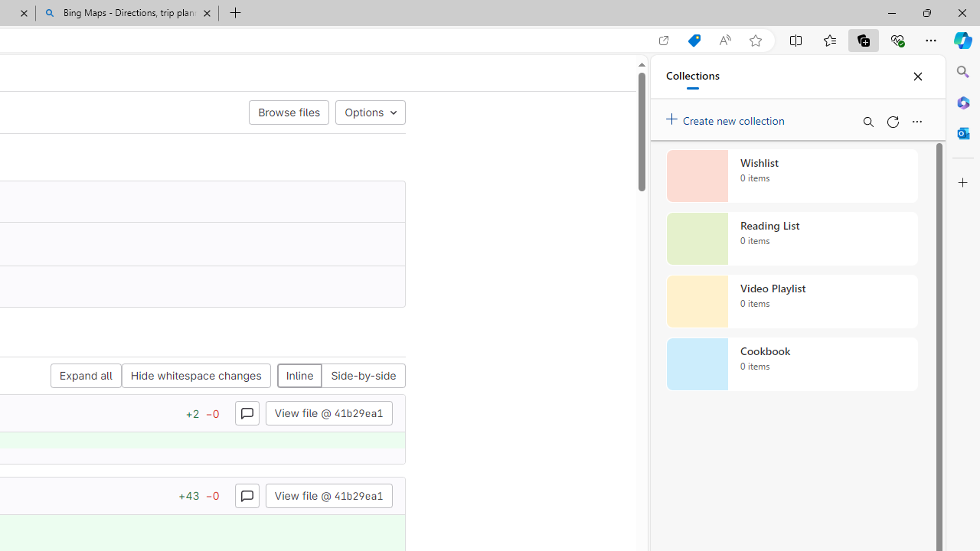  I want to click on Cookbook collection, 0 items, so click(792, 364).